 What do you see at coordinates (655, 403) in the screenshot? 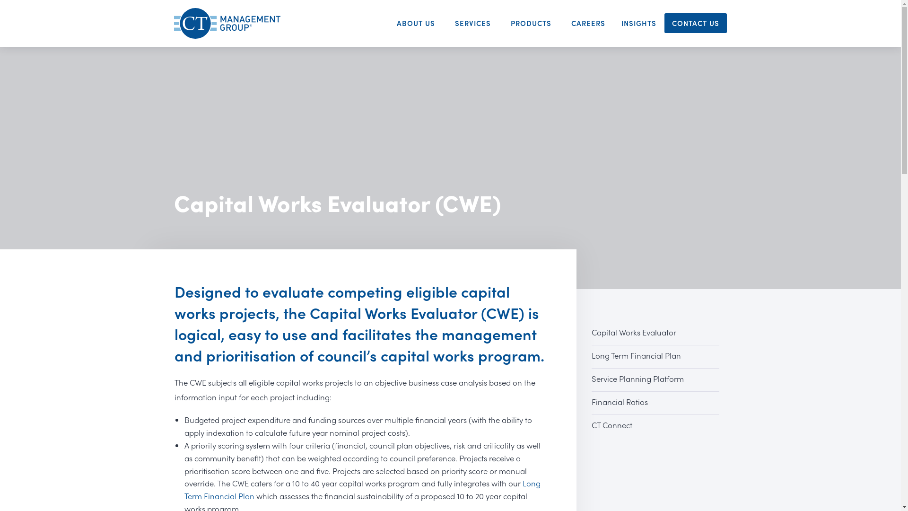
I see `Financial Ratios` at bounding box center [655, 403].